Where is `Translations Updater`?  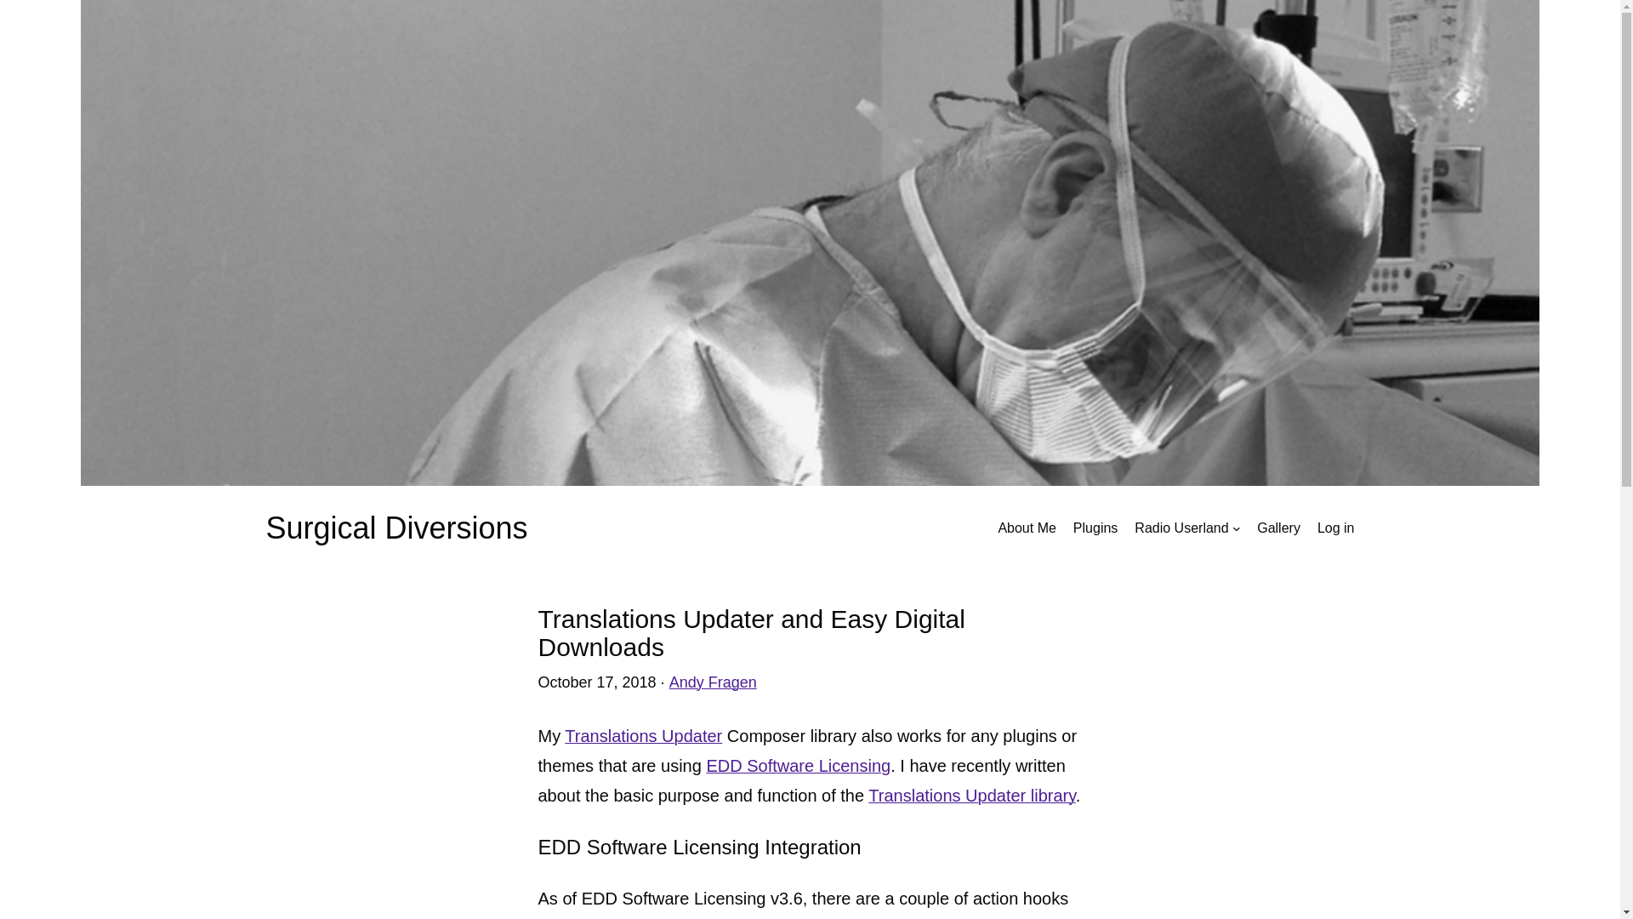
Translations Updater is located at coordinates (643, 735).